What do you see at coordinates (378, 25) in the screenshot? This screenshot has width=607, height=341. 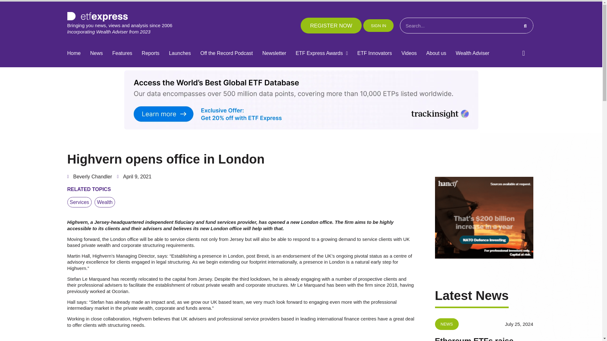 I see `SIGN IN` at bounding box center [378, 25].